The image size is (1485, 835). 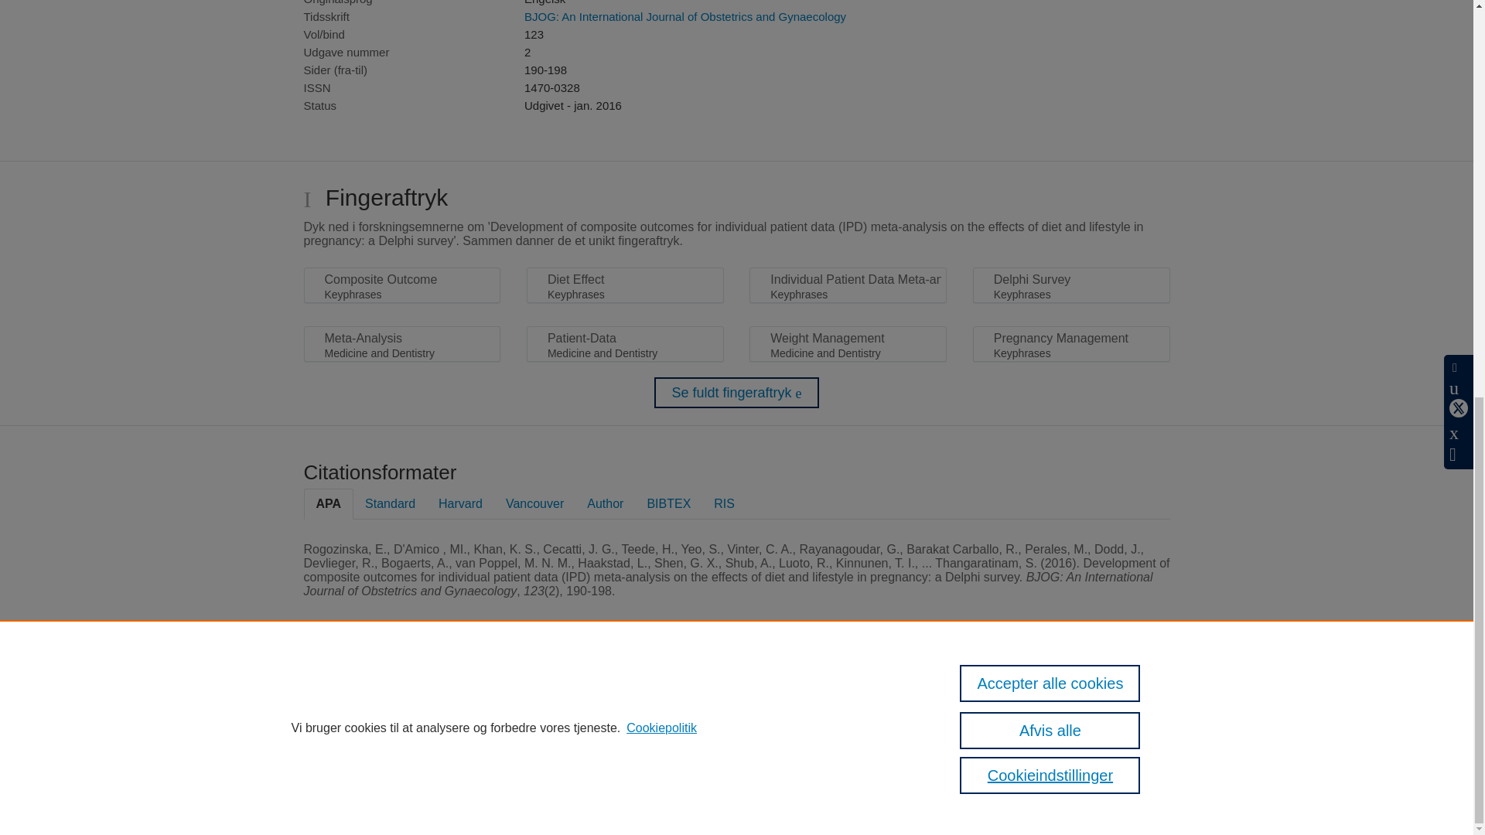 I want to click on Se fuldt fingeraftryk, so click(x=736, y=393).